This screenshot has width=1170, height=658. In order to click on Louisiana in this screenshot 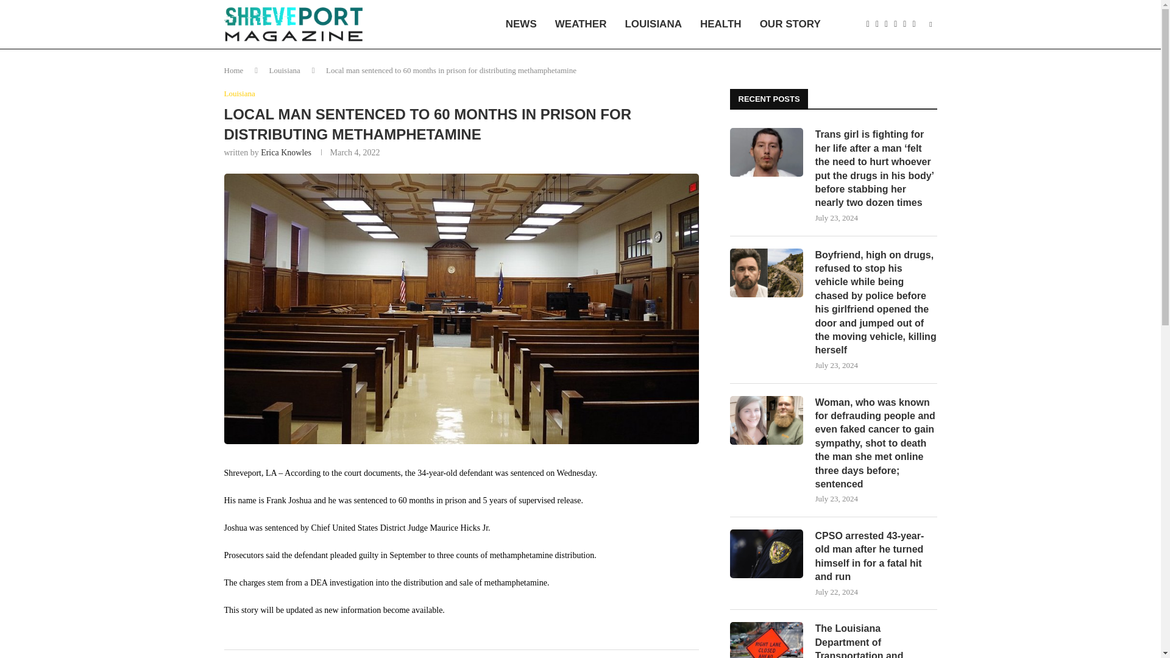, I will do `click(285, 71)`.